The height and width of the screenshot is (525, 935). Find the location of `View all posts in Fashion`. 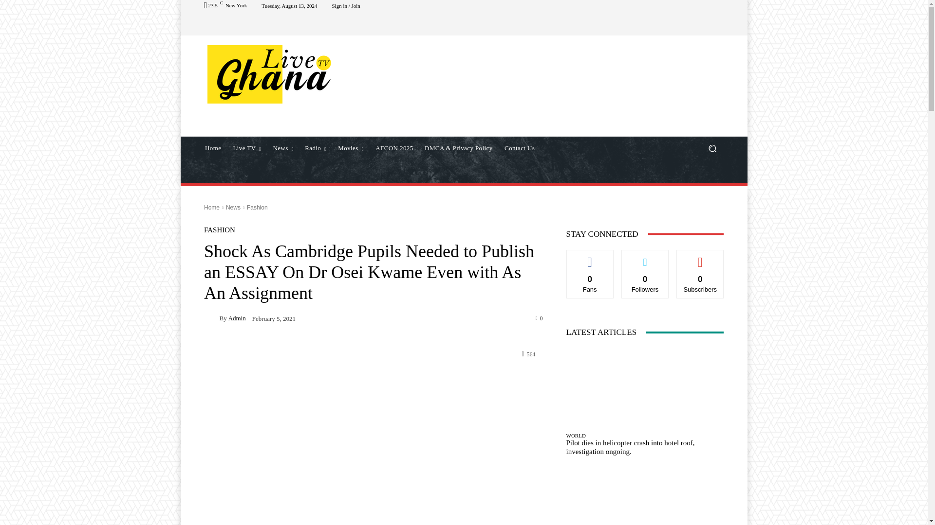

View all posts in Fashion is located at coordinates (257, 208).